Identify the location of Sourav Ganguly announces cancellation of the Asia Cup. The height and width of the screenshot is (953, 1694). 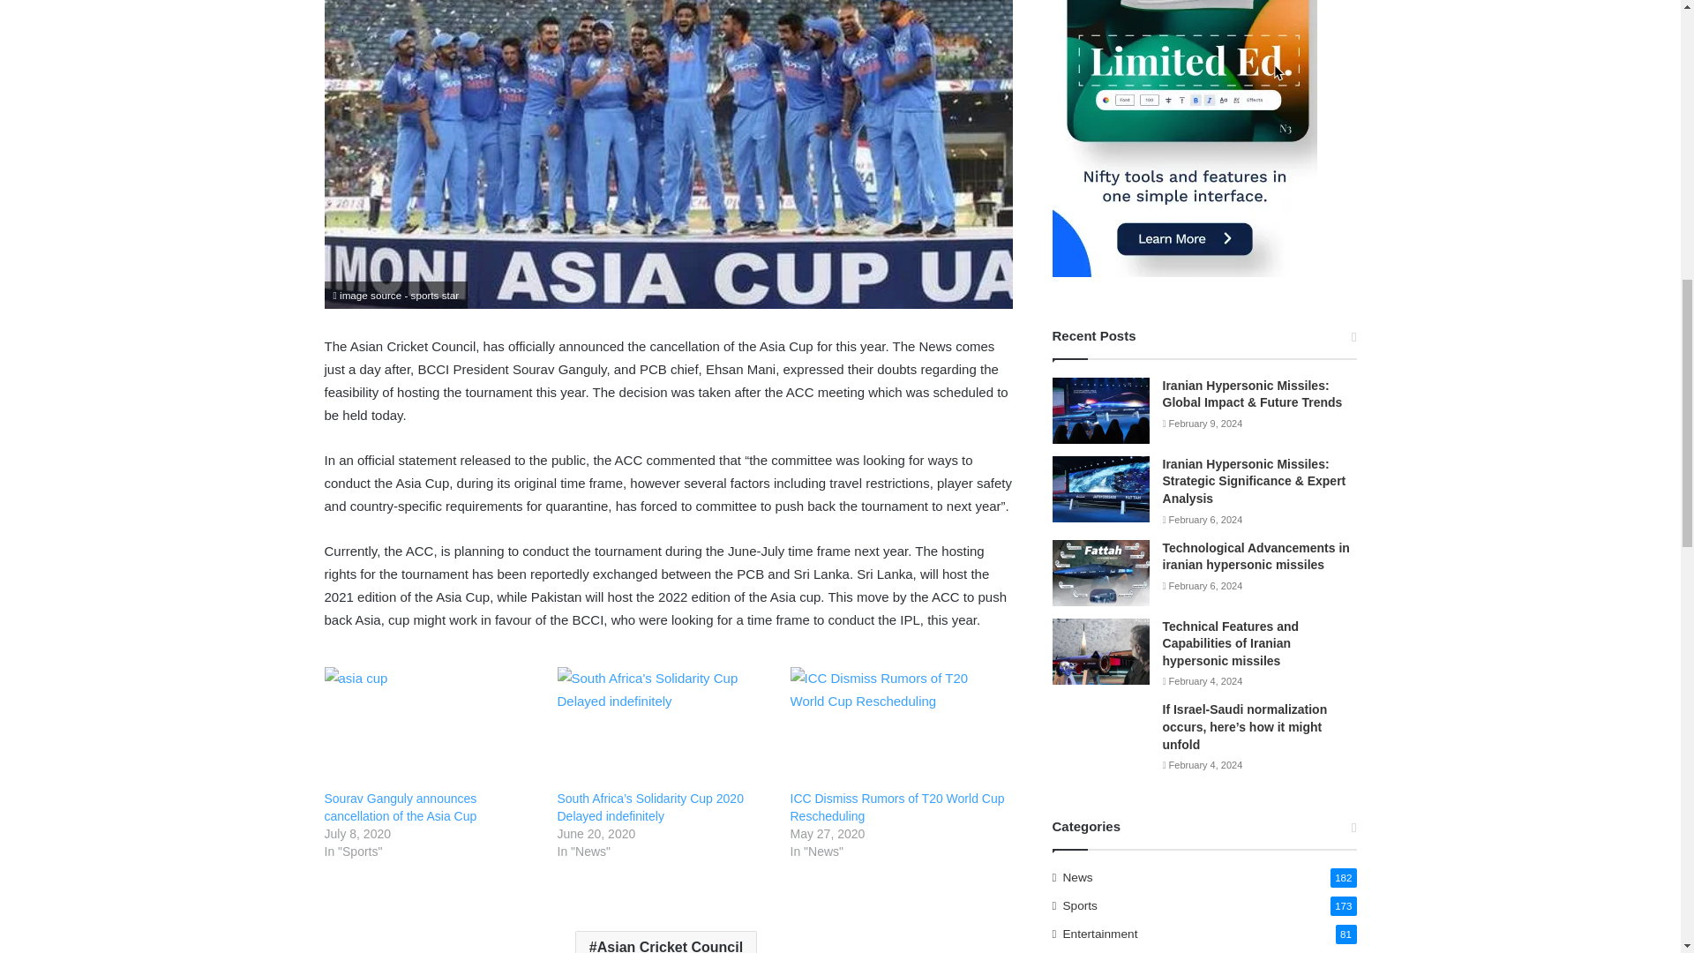
(401, 807).